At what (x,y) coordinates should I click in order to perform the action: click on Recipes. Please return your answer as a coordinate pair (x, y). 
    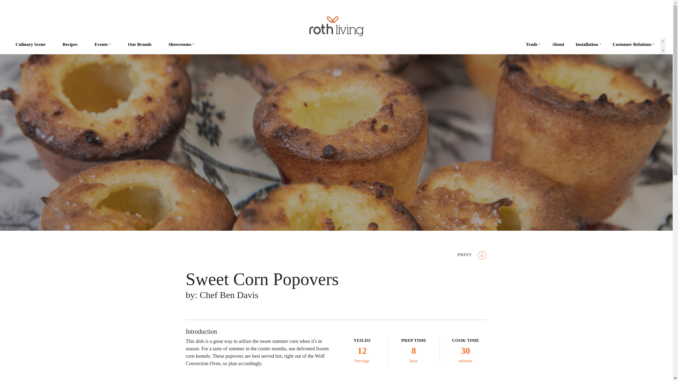
    Looking at the image, I should click on (70, 46).